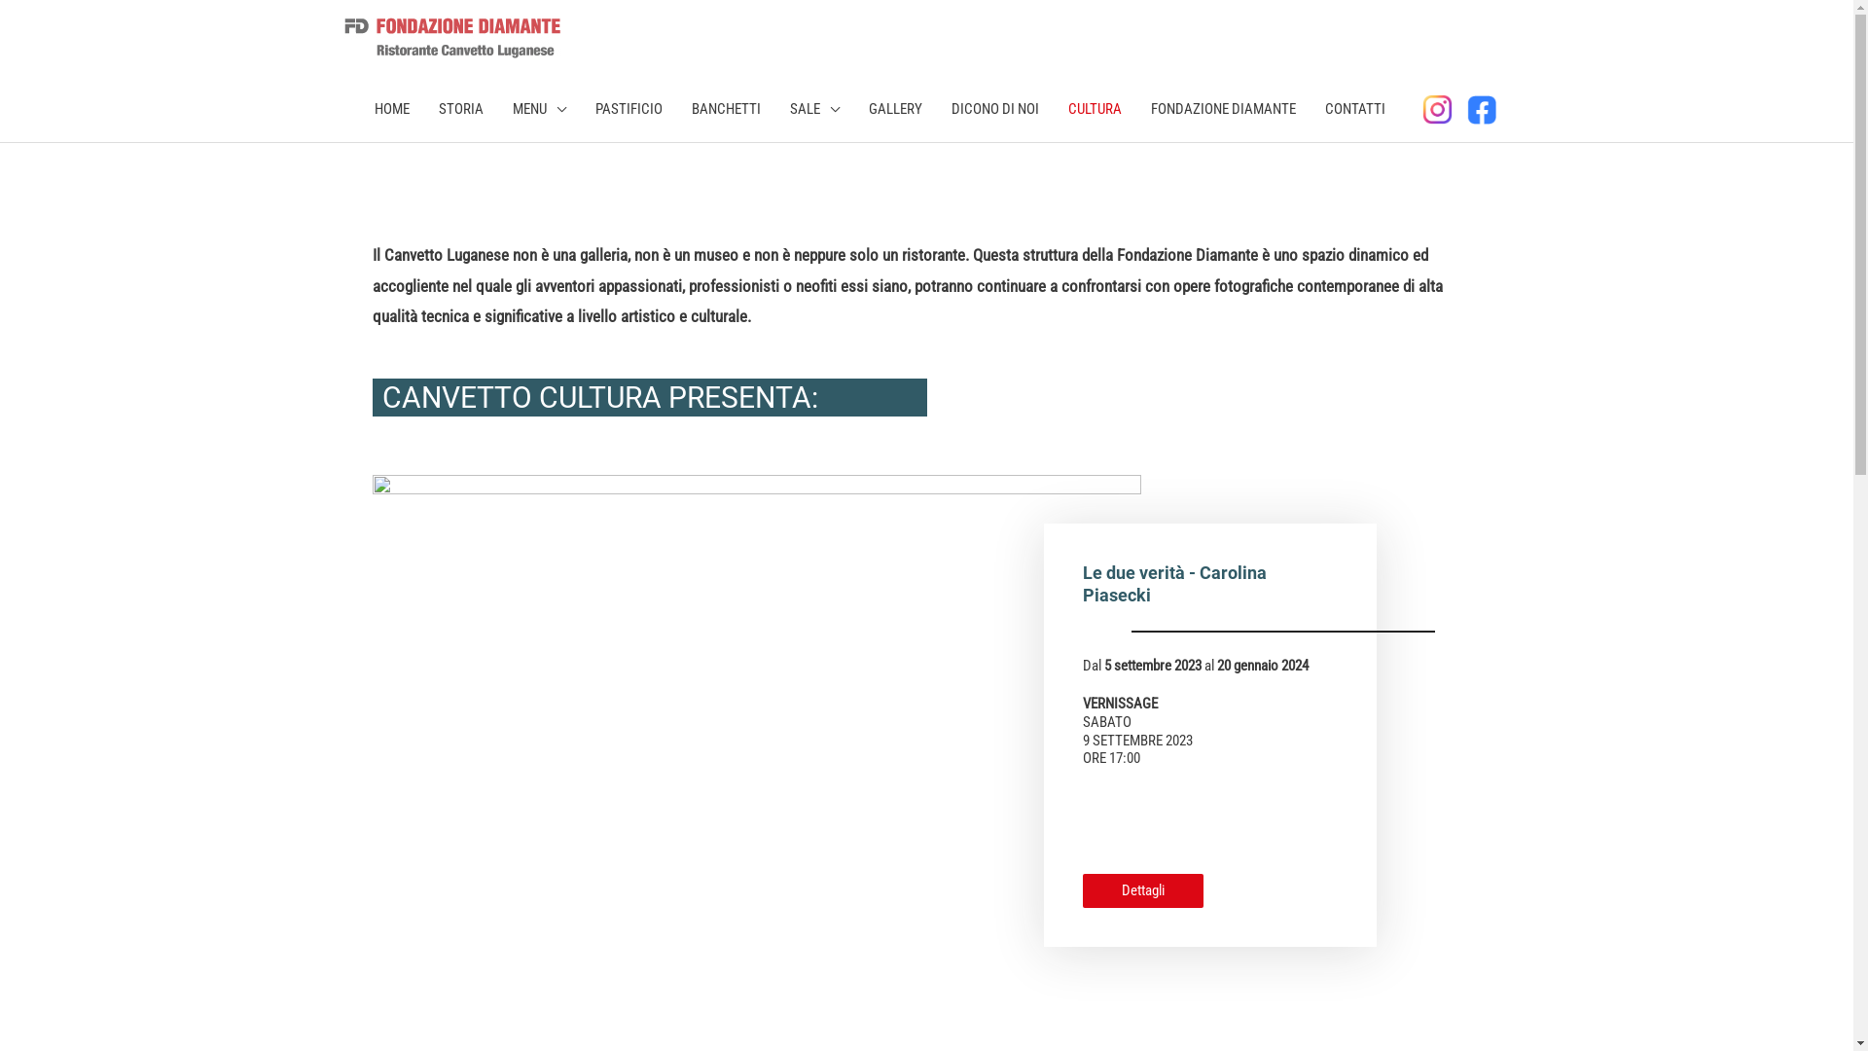 The image size is (1868, 1051). I want to click on MENU, so click(539, 109).